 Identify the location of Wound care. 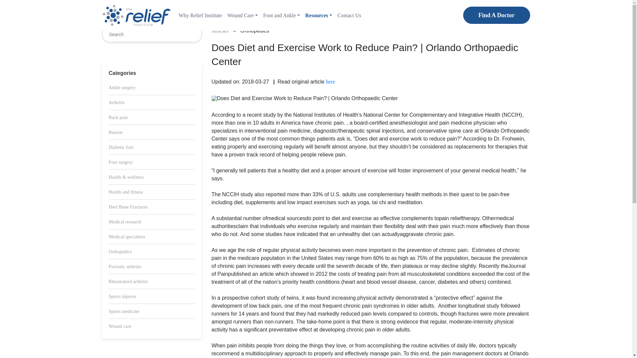
(120, 326).